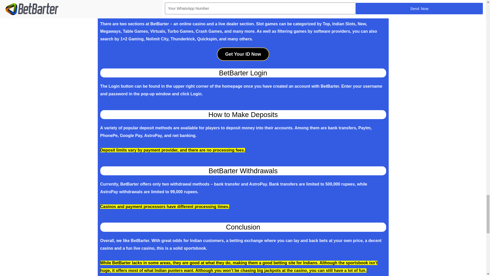 Image resolution: width=490 pixels, height=276 pixels. I want to click on Get Your ID Now, so click(243, 54).